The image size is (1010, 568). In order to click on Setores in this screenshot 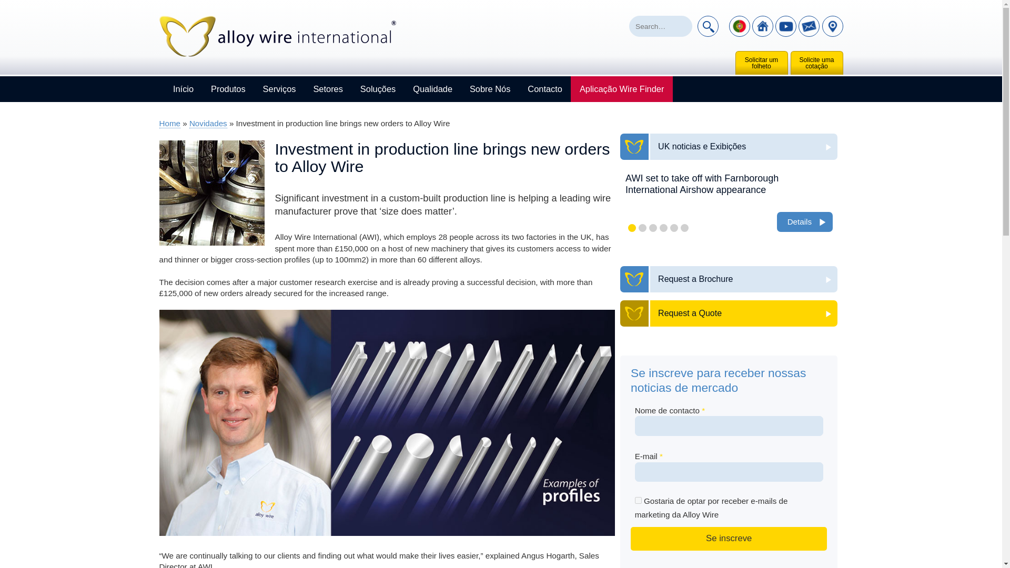, I will do `click(328, 89)`.